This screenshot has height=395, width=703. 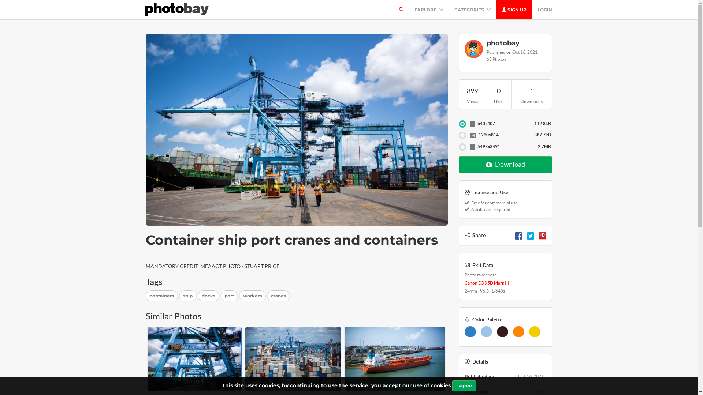 I want to click on Twitter, so click(x=530, y=235).